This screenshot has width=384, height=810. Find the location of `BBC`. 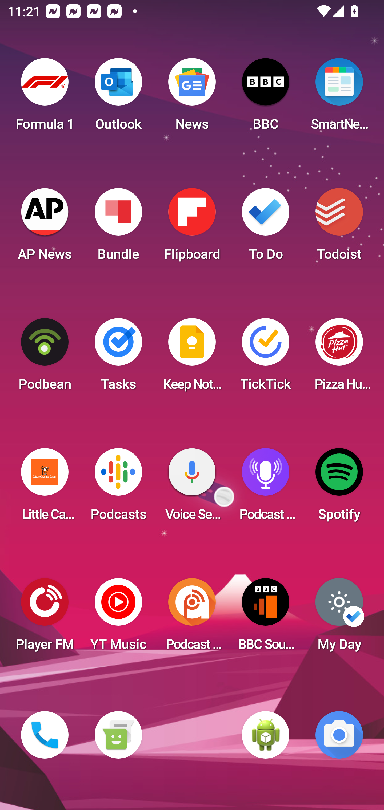

BBC is located at coordinates (266, 98).